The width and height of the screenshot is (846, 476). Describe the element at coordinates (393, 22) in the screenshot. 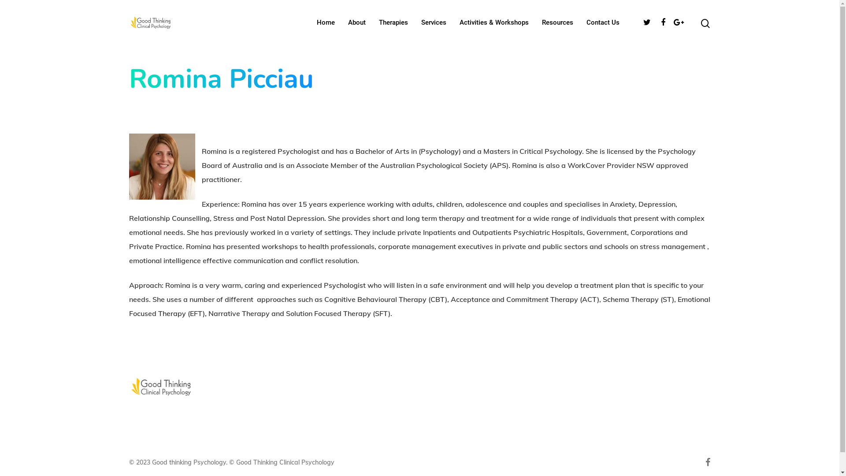

I see `Therapies` at that location.